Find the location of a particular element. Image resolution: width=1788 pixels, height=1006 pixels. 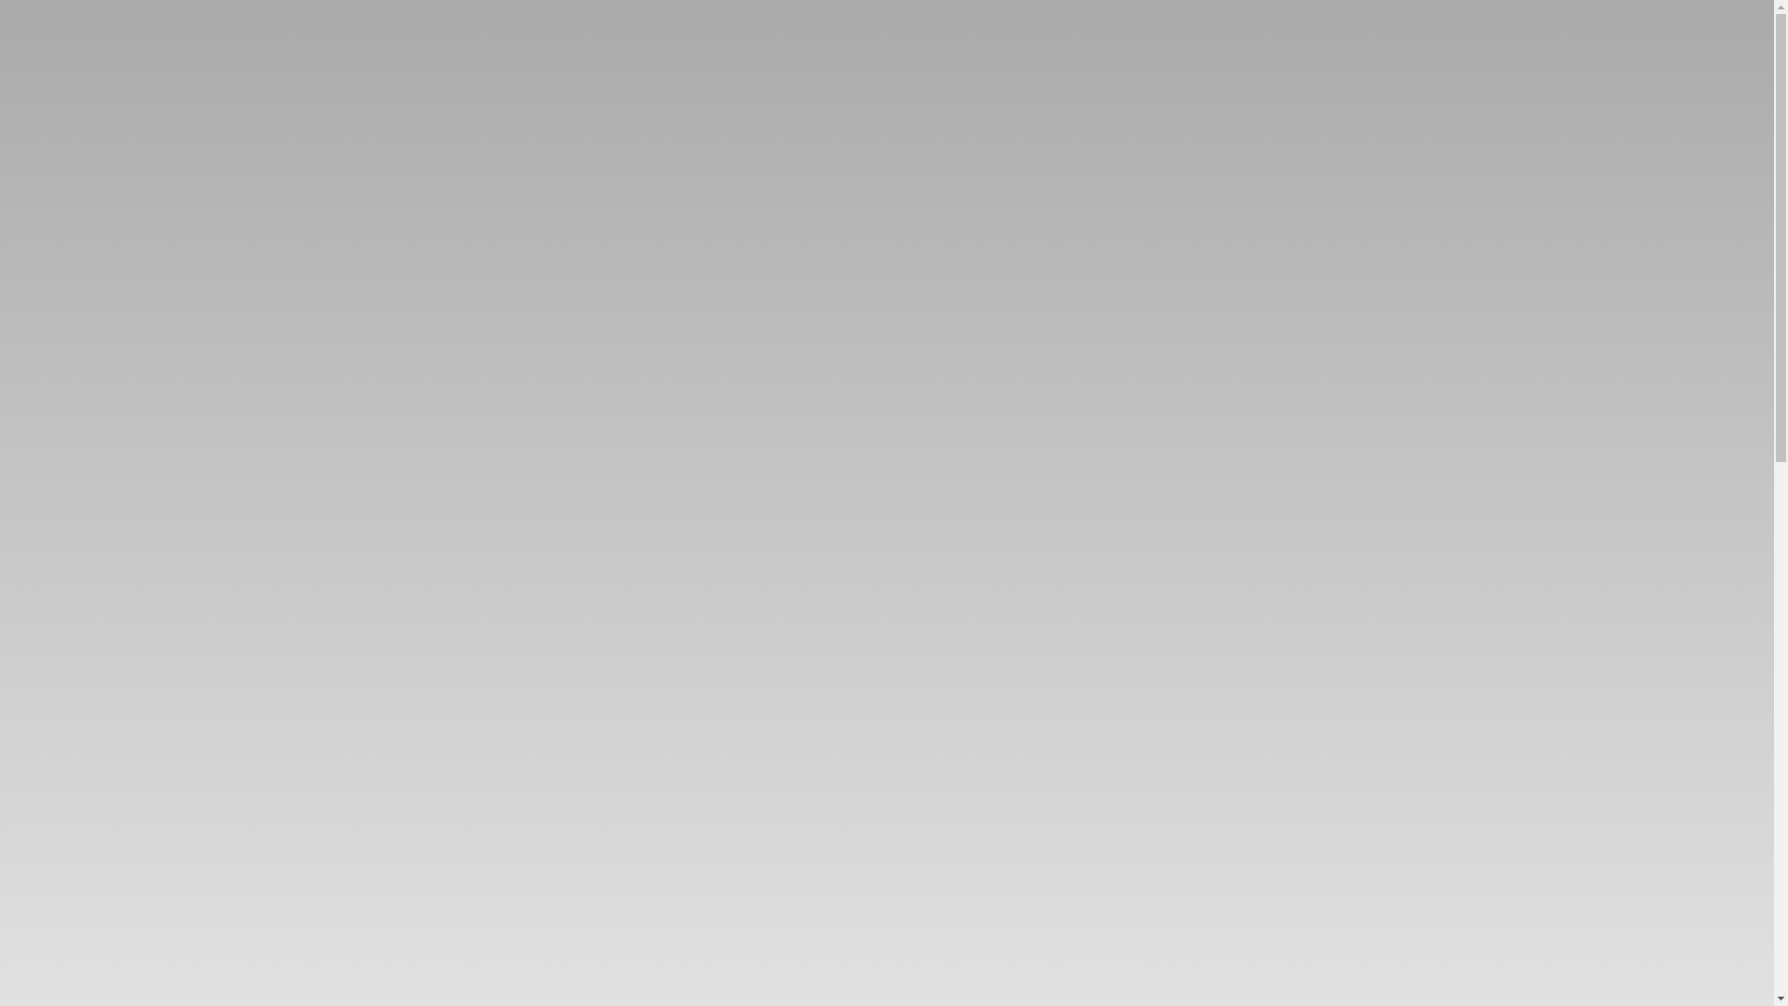

Ginkaku-ji is located at coordinates (1071, 28).